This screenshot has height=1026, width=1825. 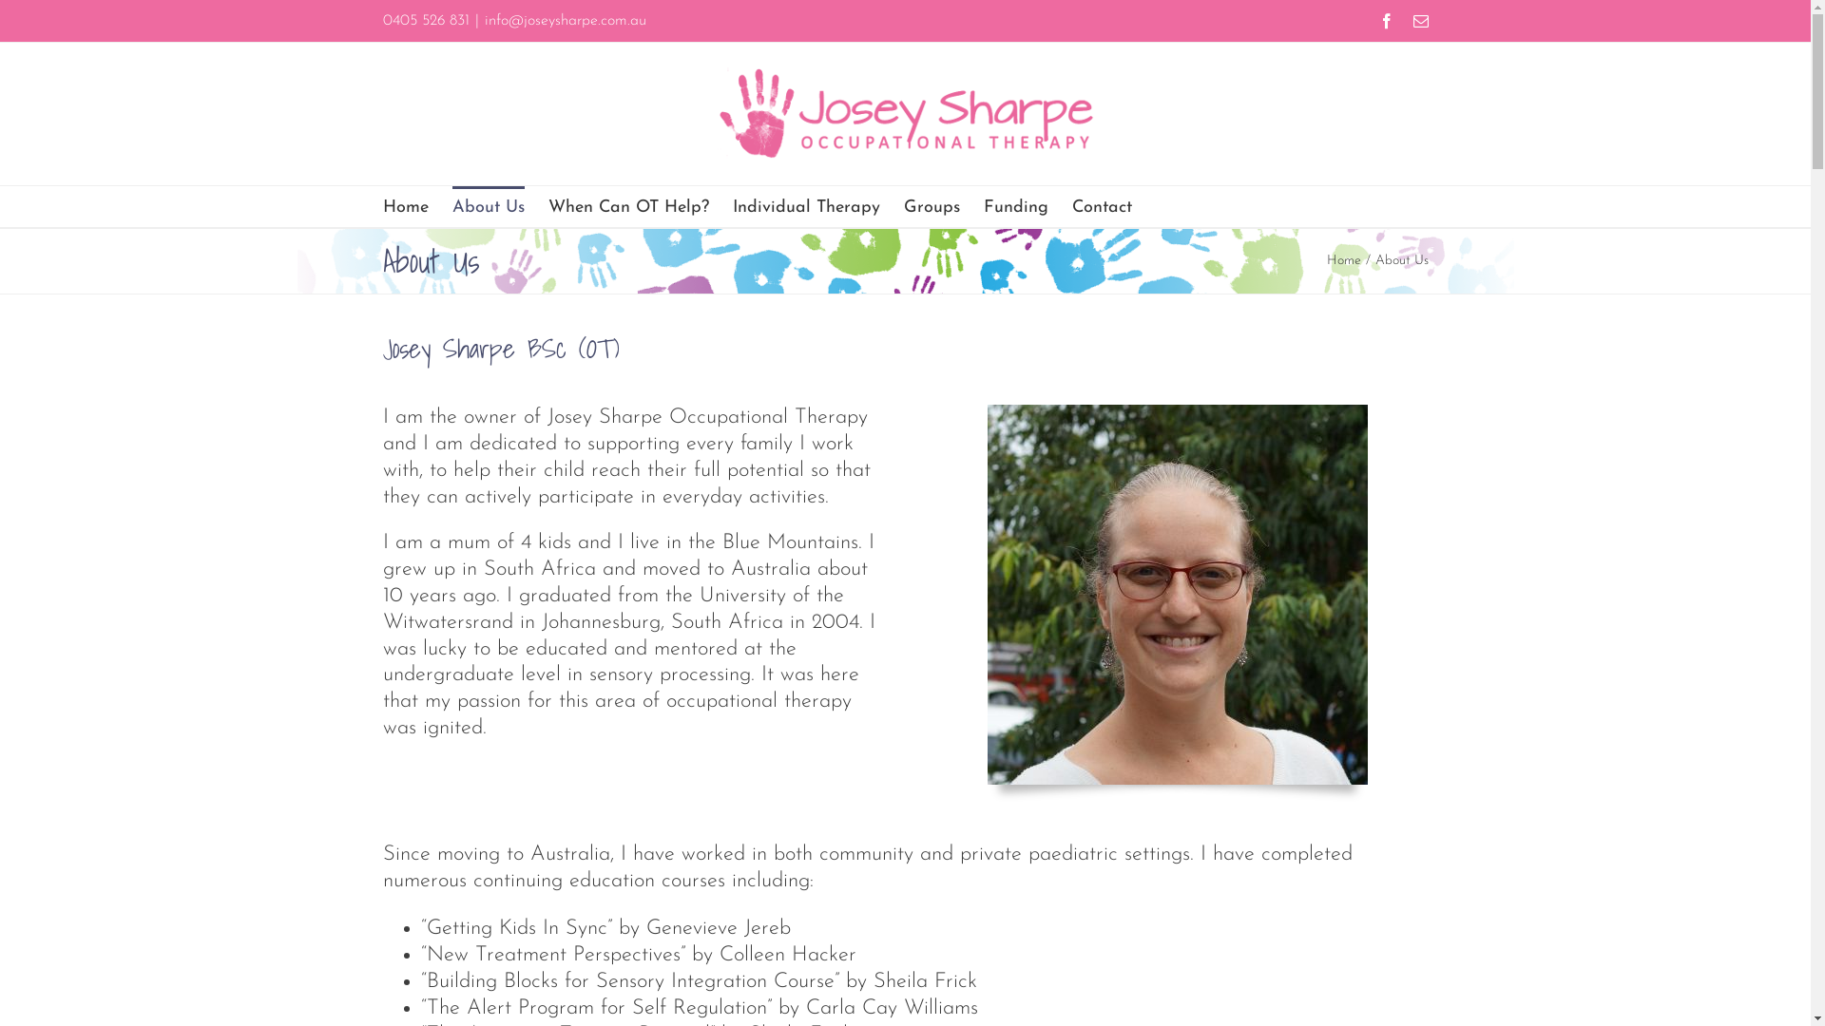 What do you see at coordinates (1015, 207) in the screenshot?
I see `Funding` at bounding box center [1015, 207].